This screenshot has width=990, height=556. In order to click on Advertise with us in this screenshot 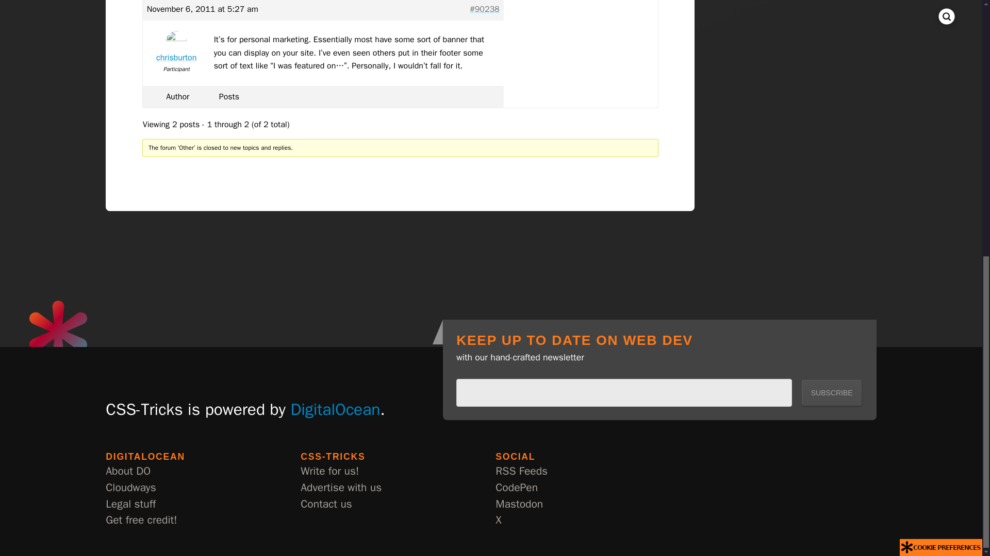, I will do `click(341, 488)`.